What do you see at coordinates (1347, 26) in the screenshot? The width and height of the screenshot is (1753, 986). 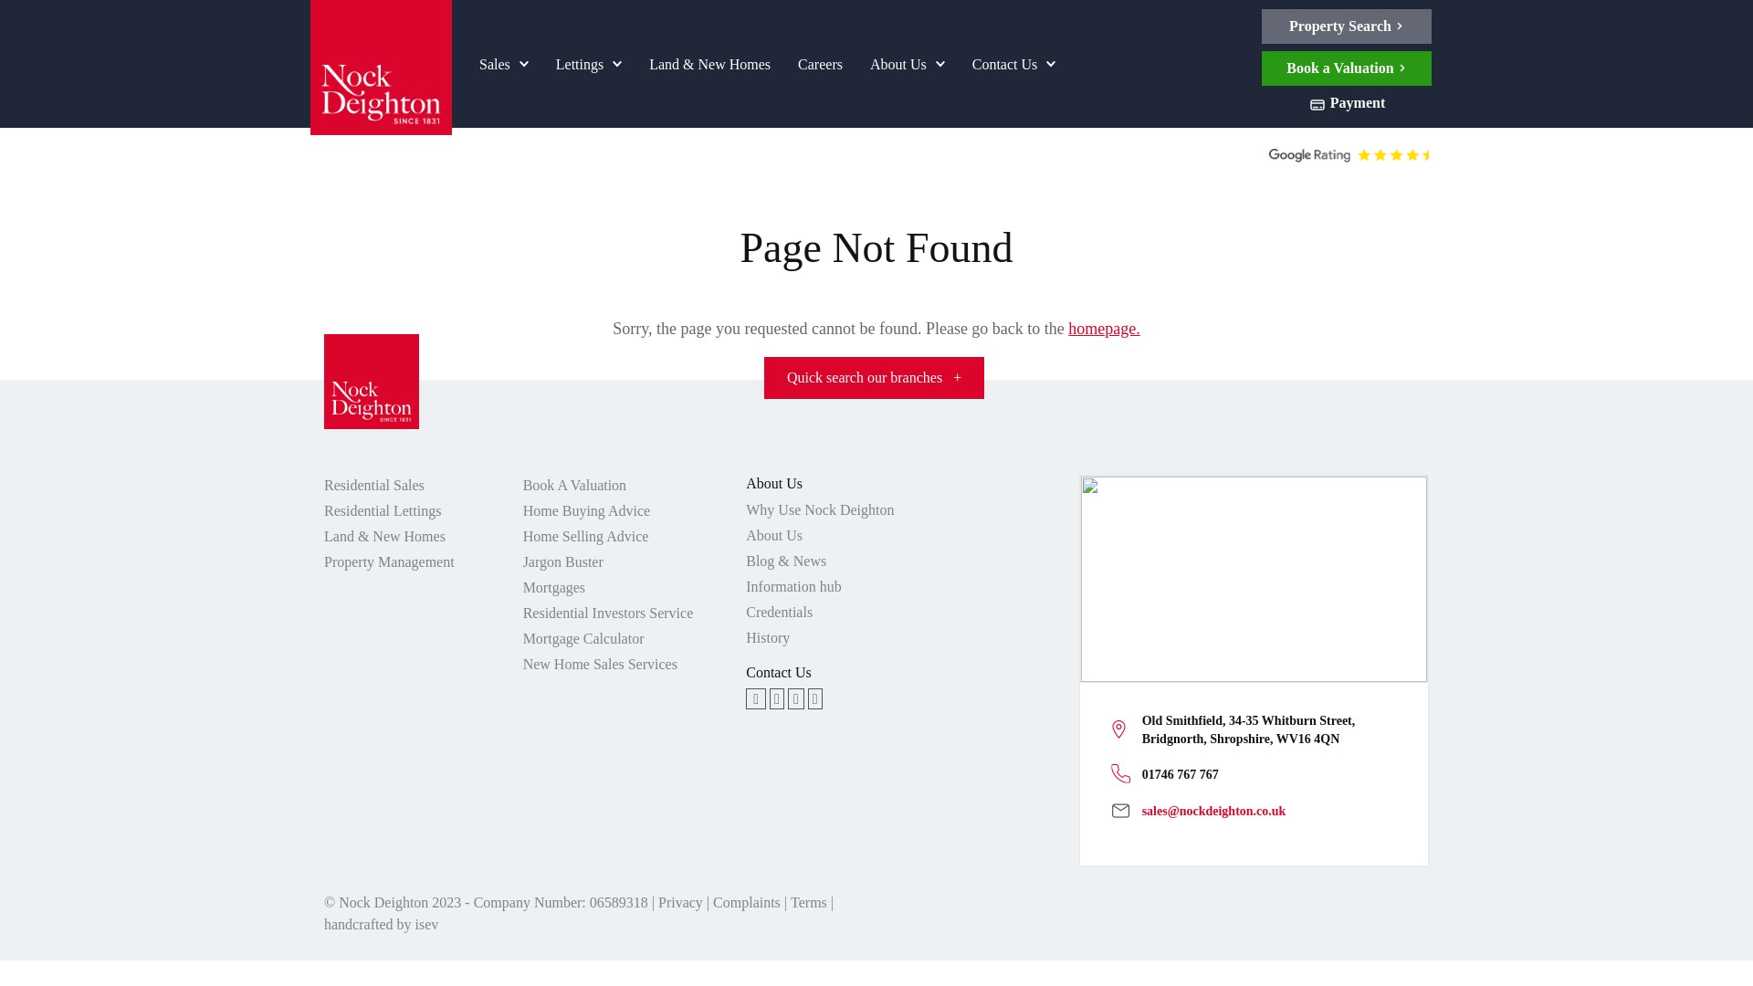 I see `Property Search` at bounding box center [1347, 26].